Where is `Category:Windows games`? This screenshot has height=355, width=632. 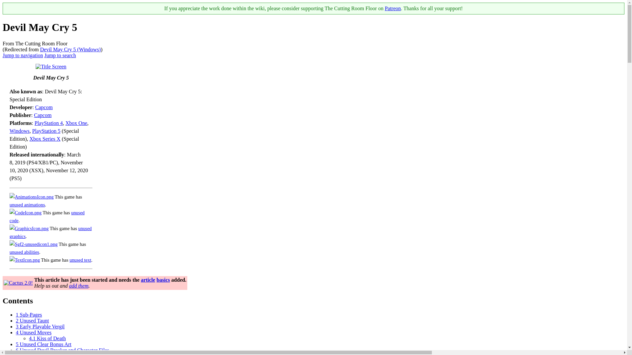 Category:Windows games is located at coordinates (19, 131).